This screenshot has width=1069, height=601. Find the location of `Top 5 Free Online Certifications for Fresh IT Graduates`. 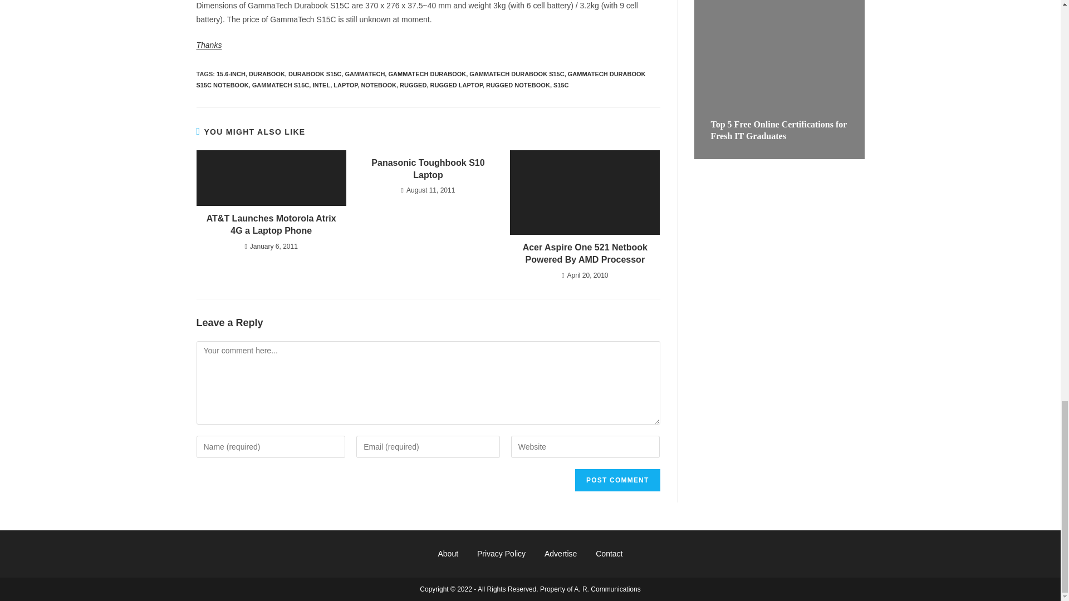

Top 5 Free Online Certifications for Fresh IT Graduates is located at coordinates (778, 130).